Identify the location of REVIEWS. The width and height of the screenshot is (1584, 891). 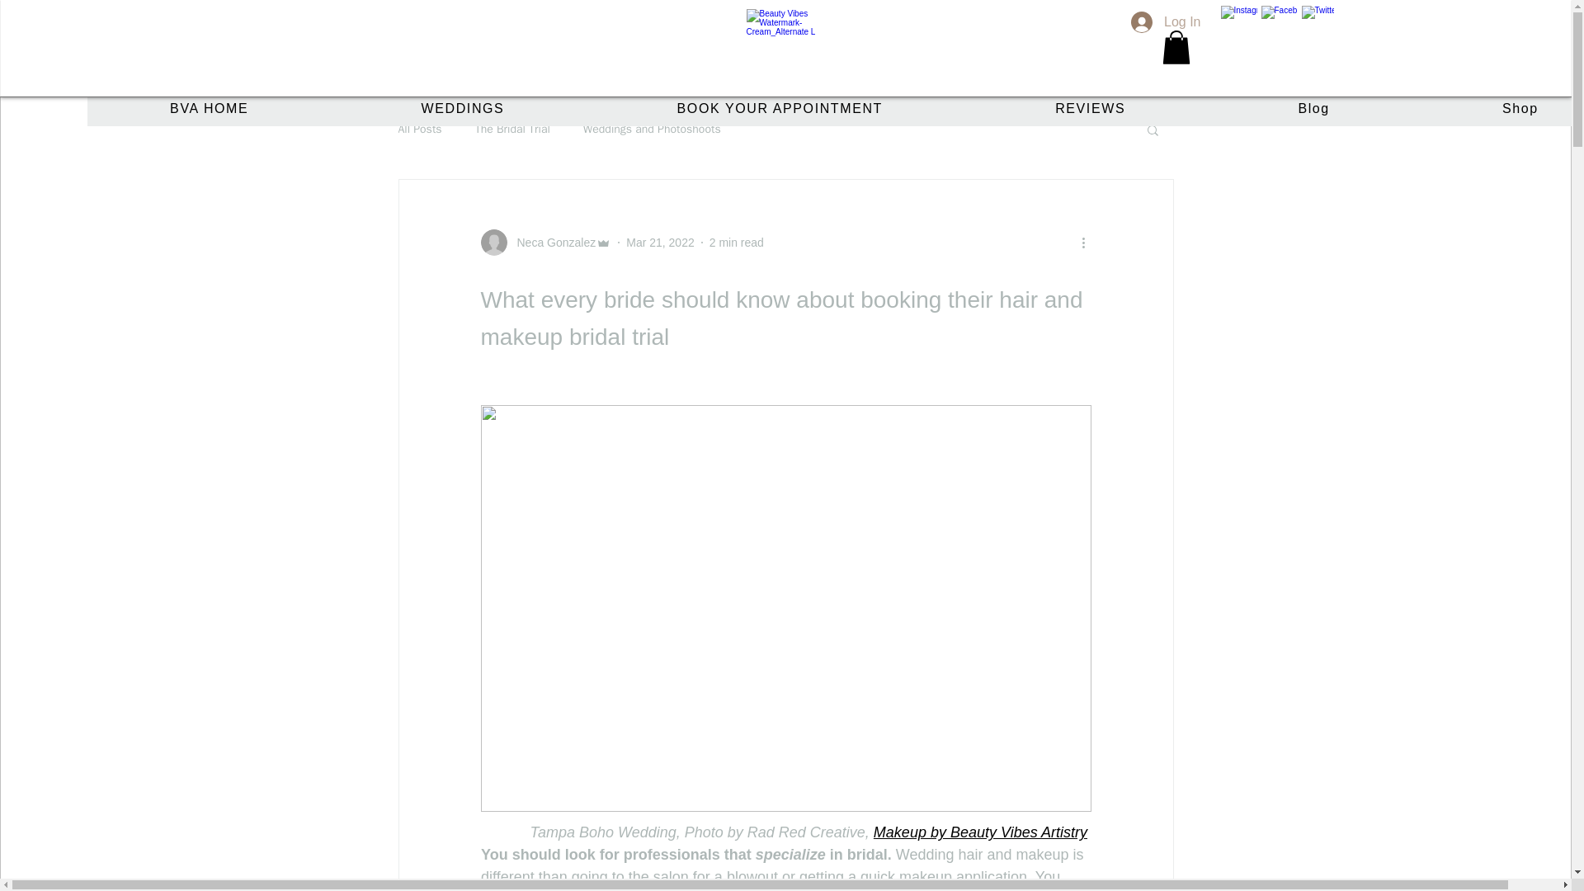
(1090, 110).